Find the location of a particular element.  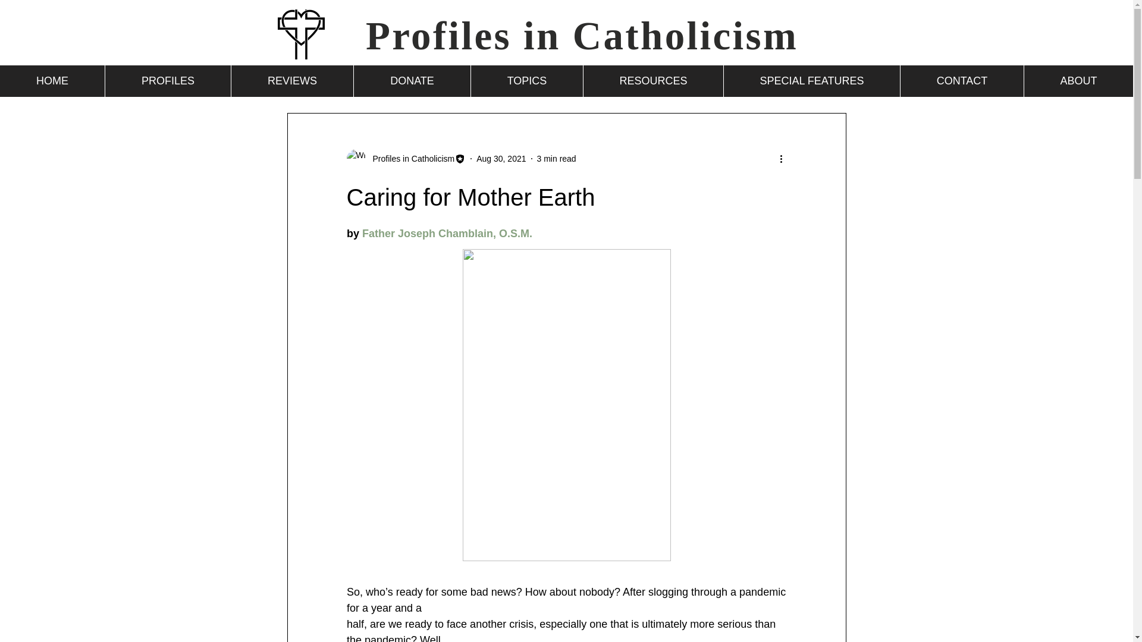

Profiles in Catholicism is located at coordinates (410, 159).